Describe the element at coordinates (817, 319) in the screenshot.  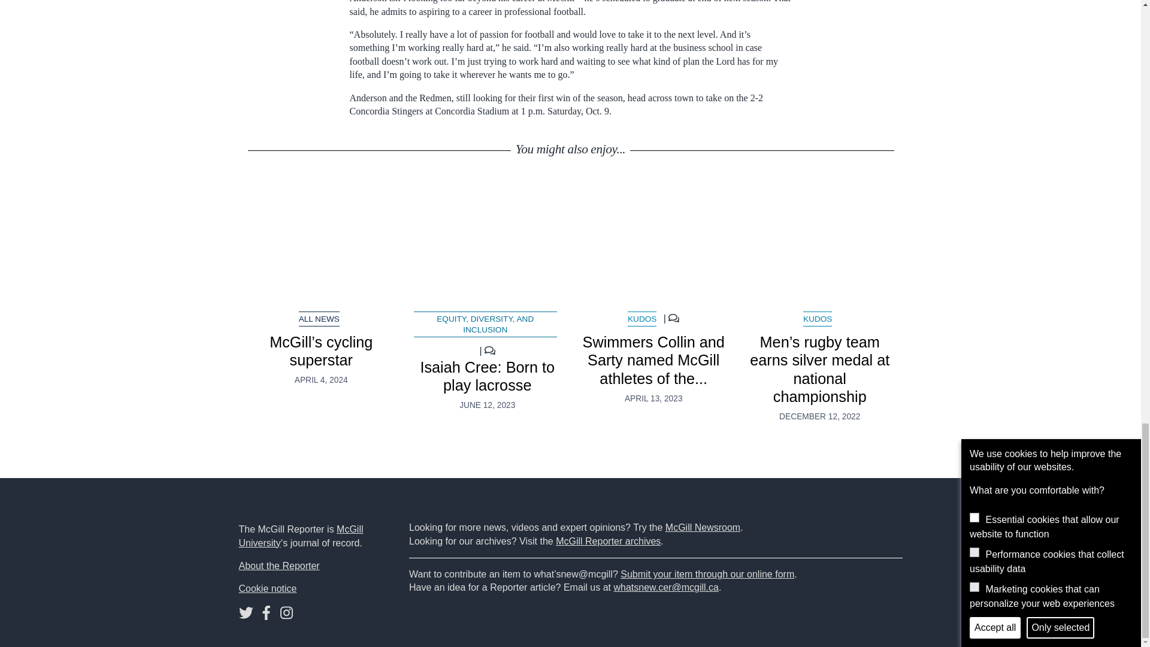
I see `KUDOS` at that location.